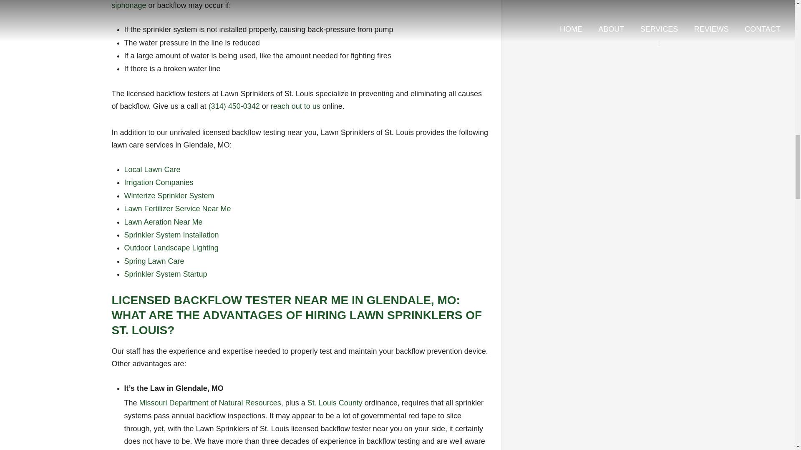  Describe the element at coordinates (159, 182) in the screenshot. I see `Irrigation Companies` at that location.